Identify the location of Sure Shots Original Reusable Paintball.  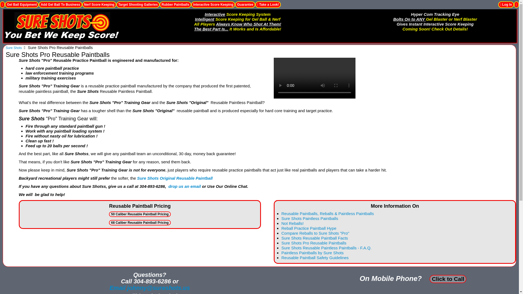
(175, 178).